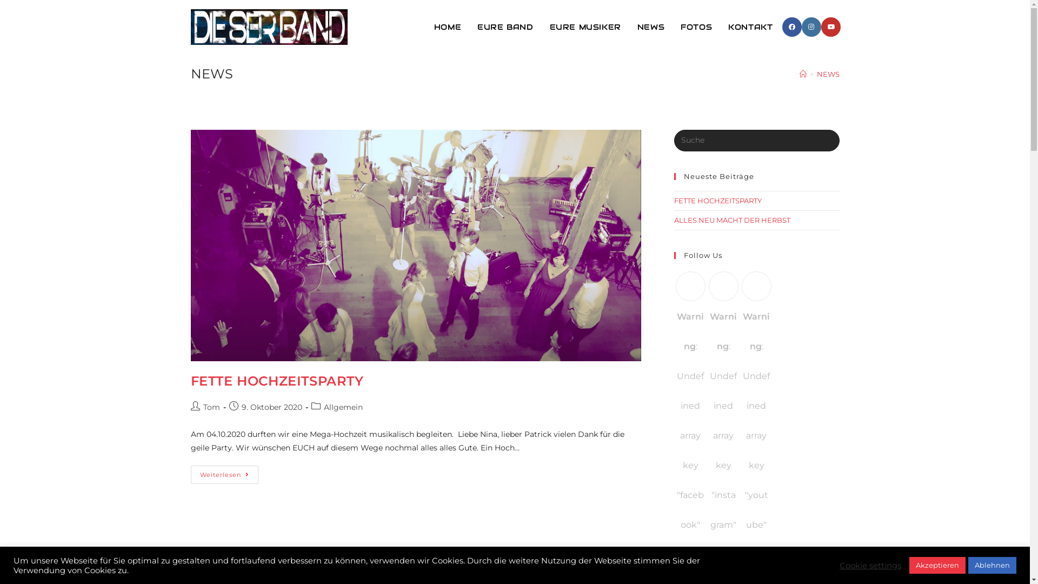  Describe the element at coordinates (937, 566) in the screenshot. I see `Akzeptieren` at that location.